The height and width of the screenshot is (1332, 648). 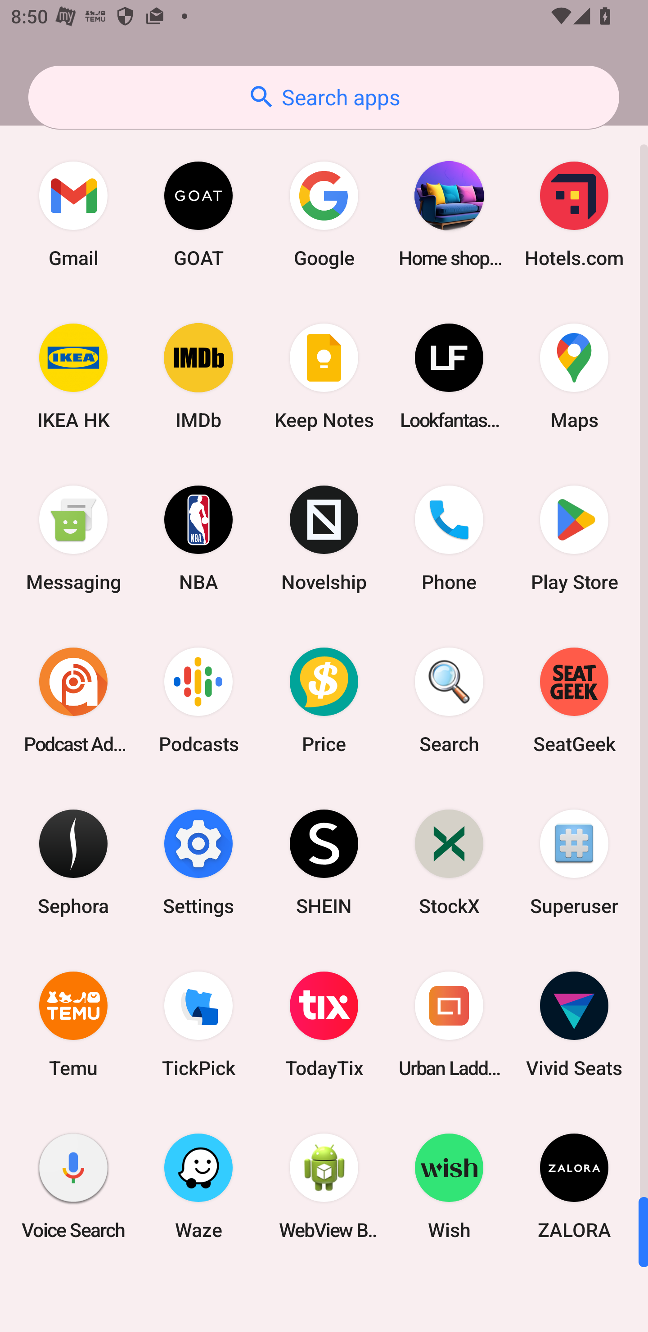 I want to click on ZALORA, so click(x=574, y=1186).